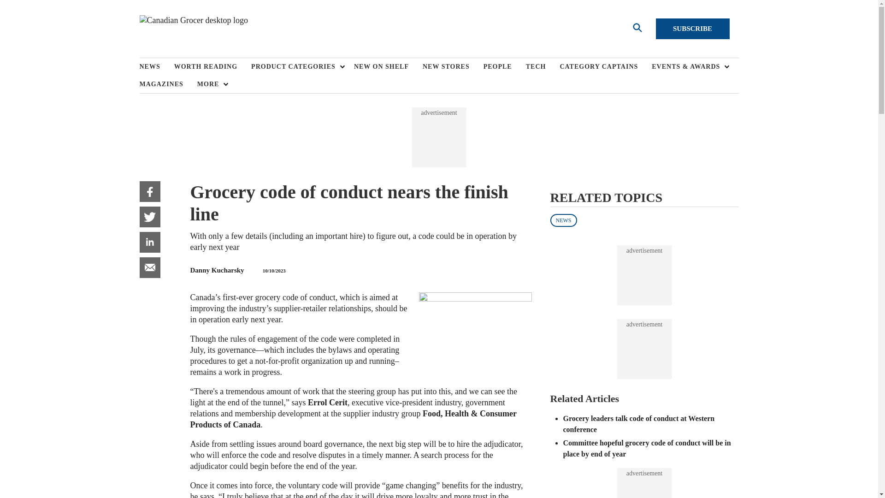  I want to click on WORTH READING, so click(213, 67).